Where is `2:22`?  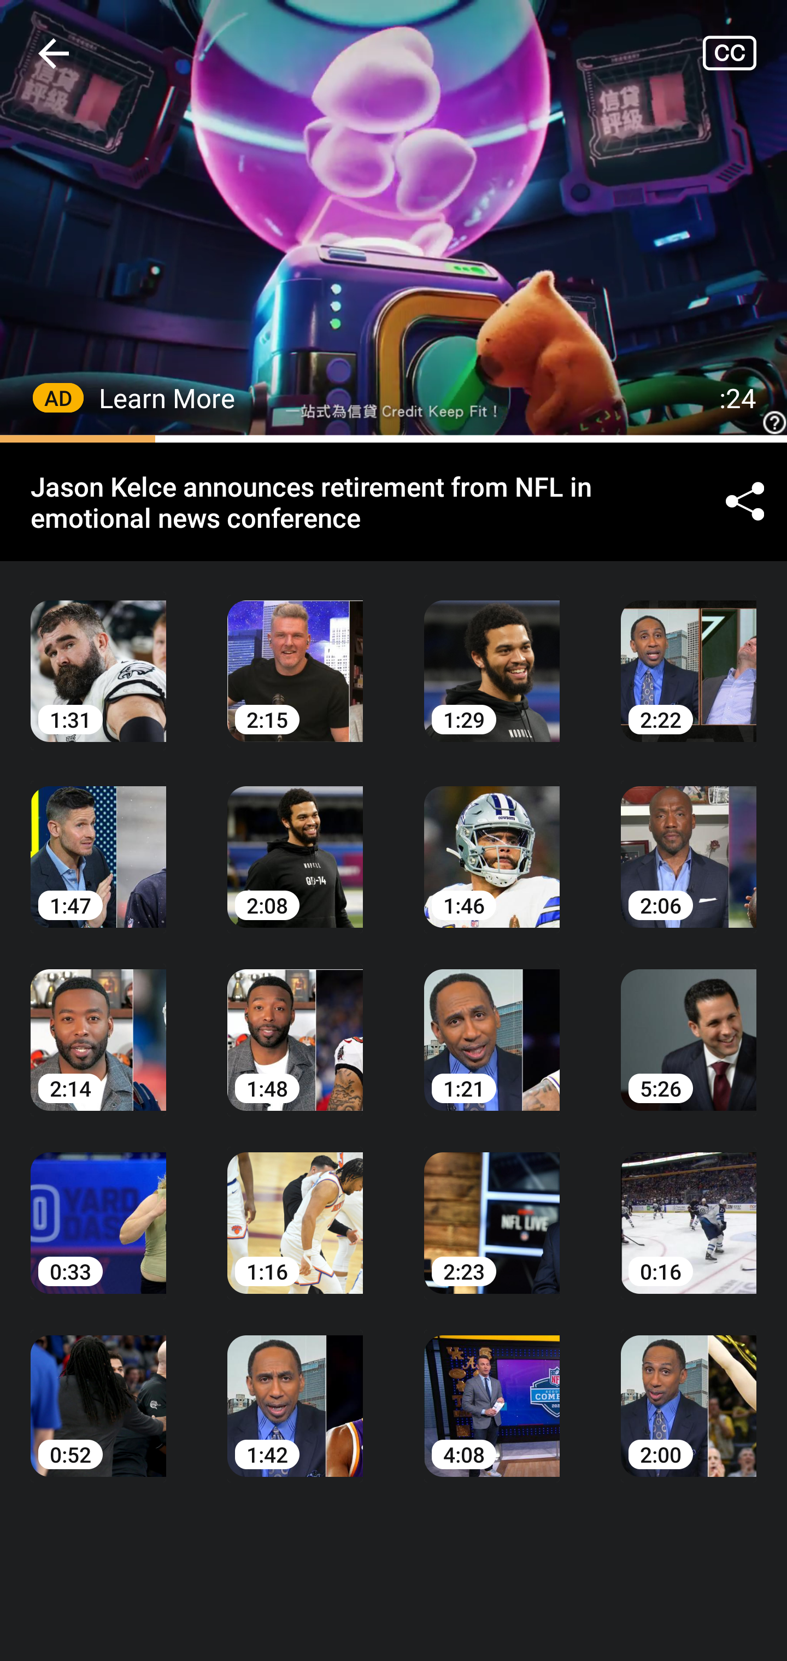
2:22 is located at coordinates (689, 656).